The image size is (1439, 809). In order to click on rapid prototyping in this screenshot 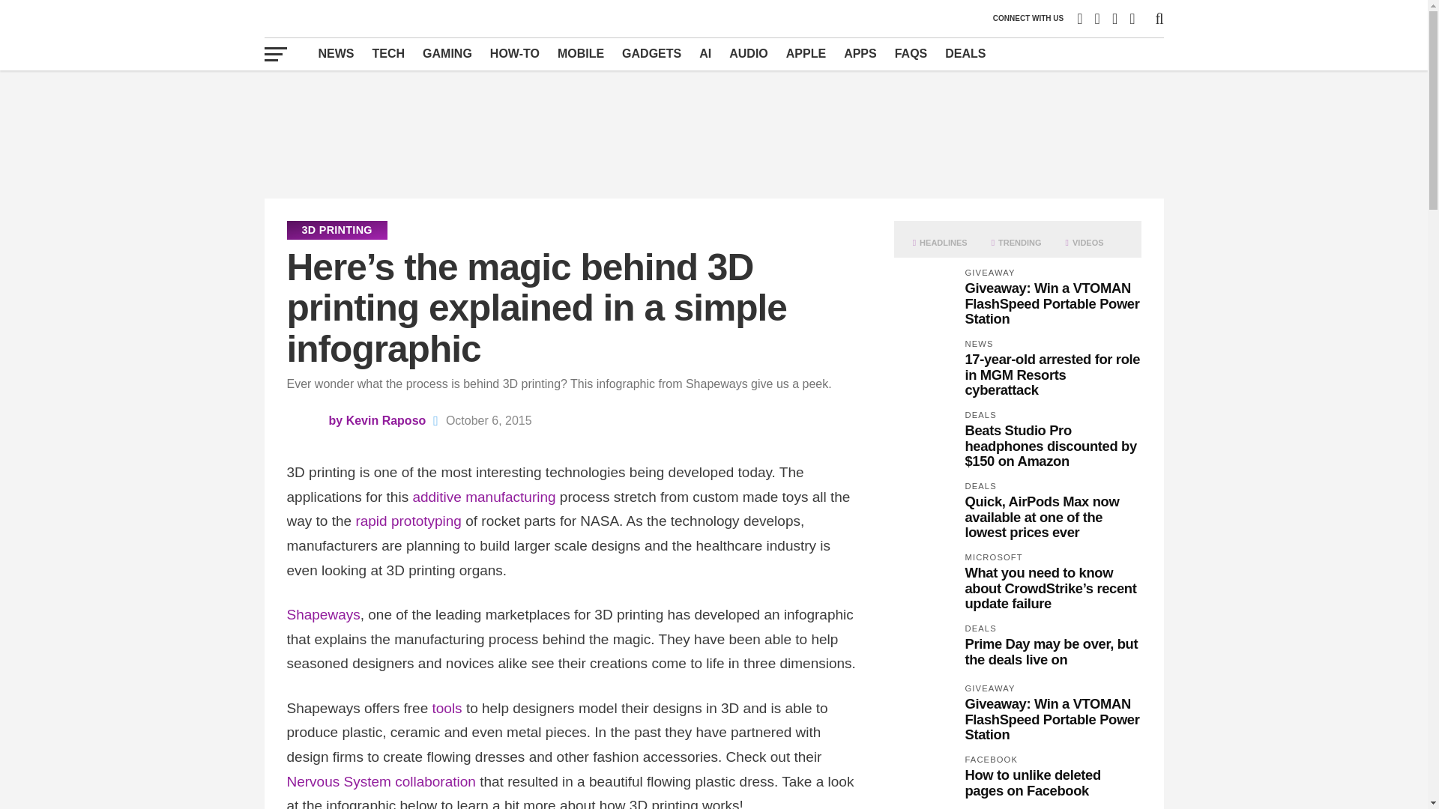, I will do `click(408, 521)`.